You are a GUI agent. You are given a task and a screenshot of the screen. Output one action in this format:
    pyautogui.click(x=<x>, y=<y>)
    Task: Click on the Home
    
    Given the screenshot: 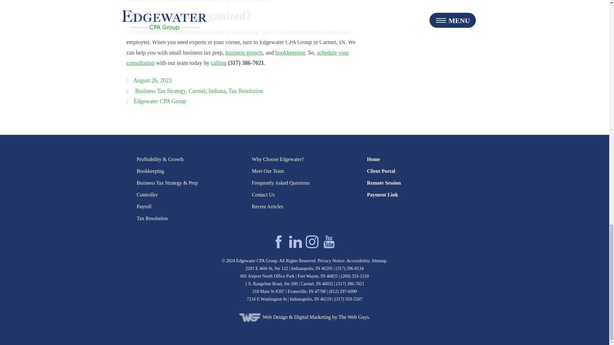 What is the action you would take?
    pyautogui.click(x=373, y=159)
    